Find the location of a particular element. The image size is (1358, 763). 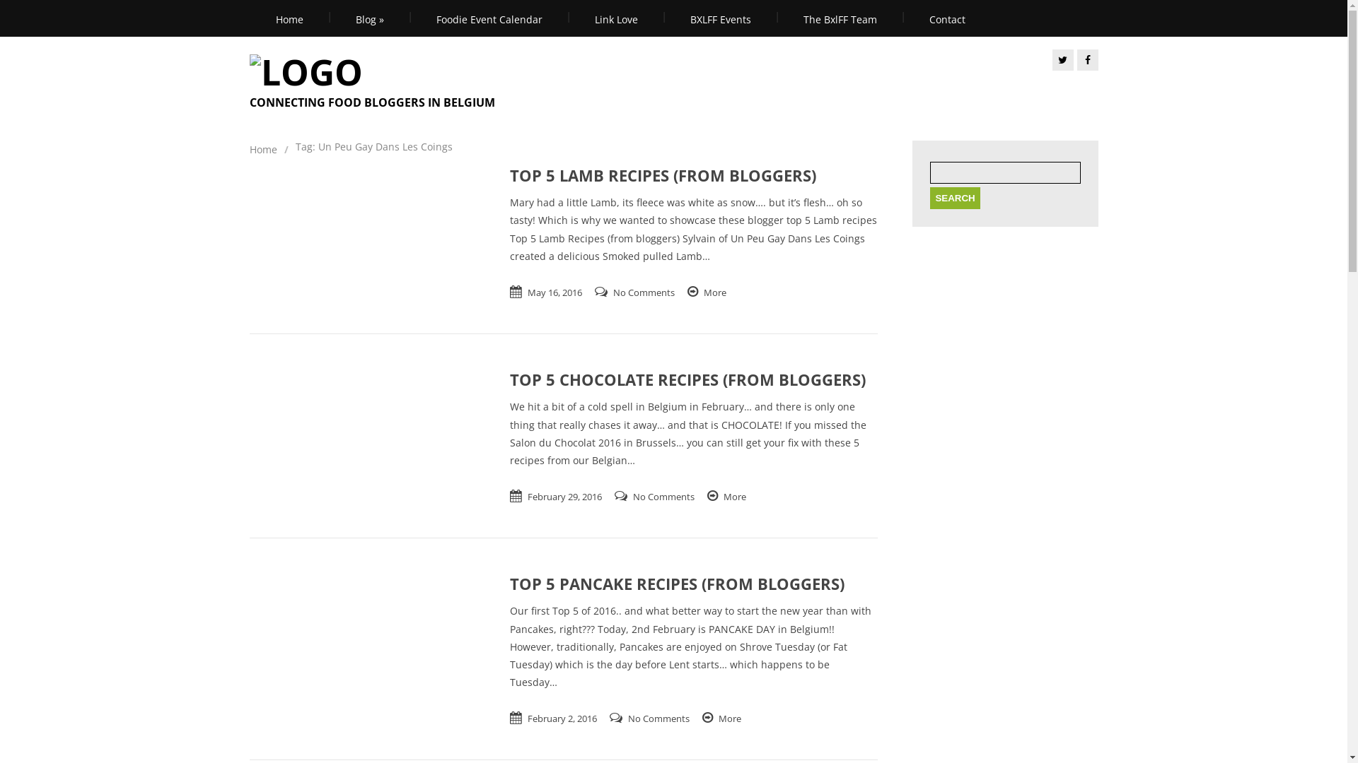

Foodie Event Calendar is located at coordinates (489, 18).